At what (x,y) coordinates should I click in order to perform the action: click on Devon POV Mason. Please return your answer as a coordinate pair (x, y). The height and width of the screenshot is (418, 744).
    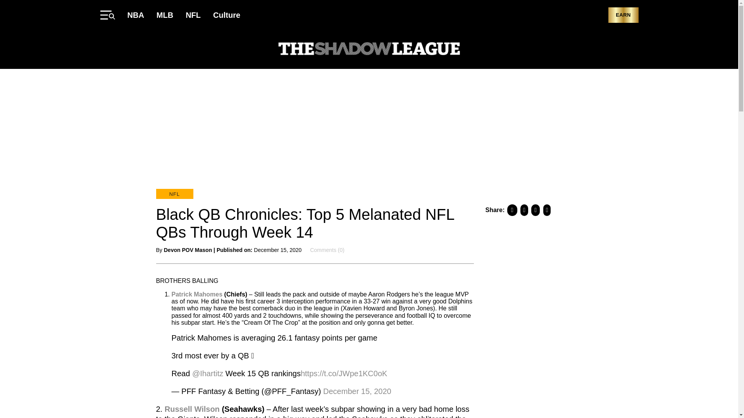
    Looking at the image, I should click on (188, 250).